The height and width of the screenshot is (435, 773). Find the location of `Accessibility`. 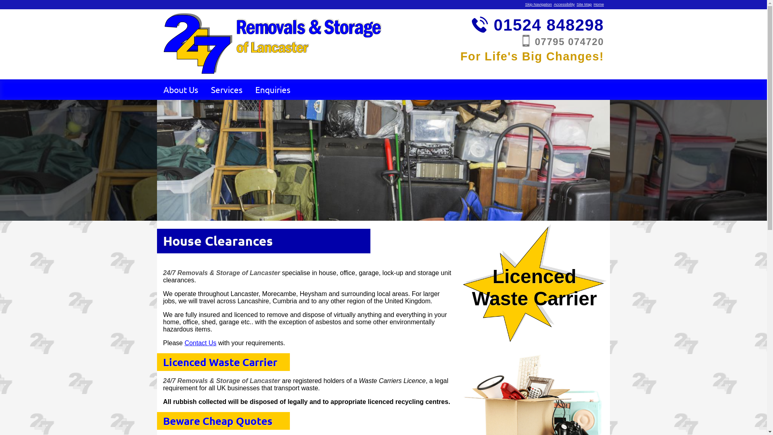

Accessibility is located at coordinates (564, 4).